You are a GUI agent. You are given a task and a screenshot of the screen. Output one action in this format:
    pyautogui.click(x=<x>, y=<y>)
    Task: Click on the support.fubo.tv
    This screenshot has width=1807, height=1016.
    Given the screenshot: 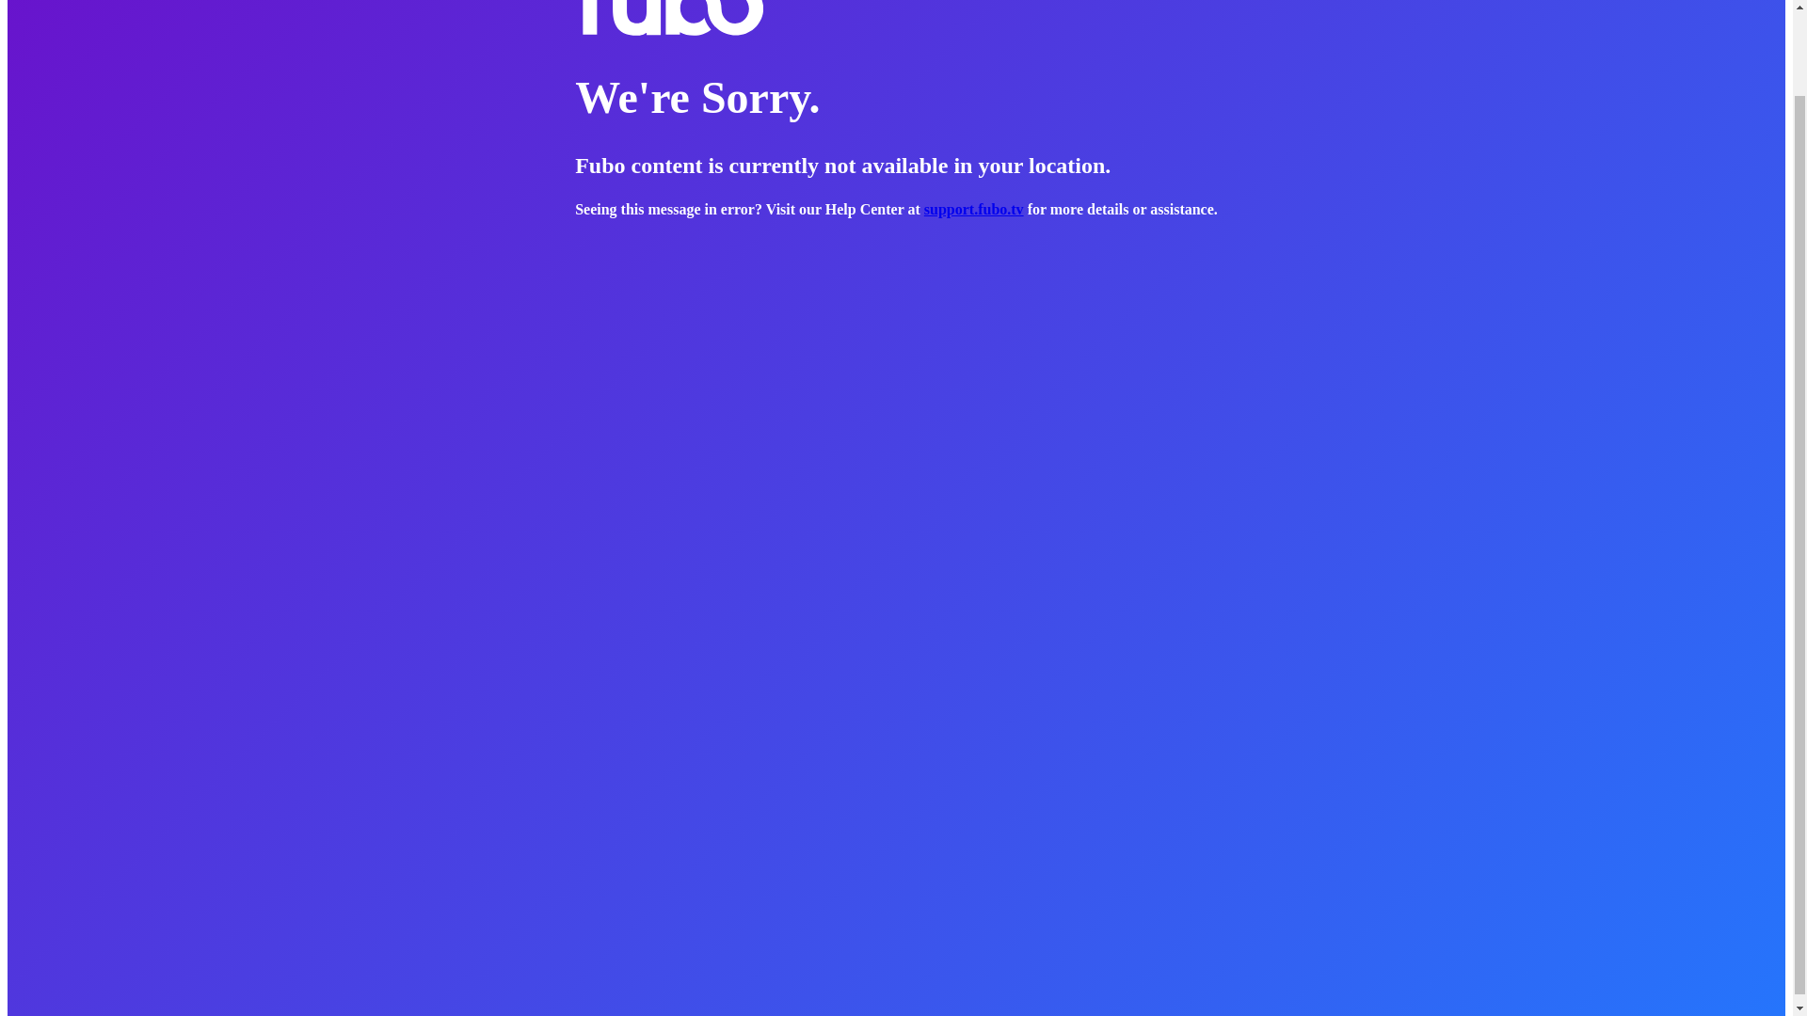 What is the action you would take?
    pyautogui.click(x=973, y=209)
    